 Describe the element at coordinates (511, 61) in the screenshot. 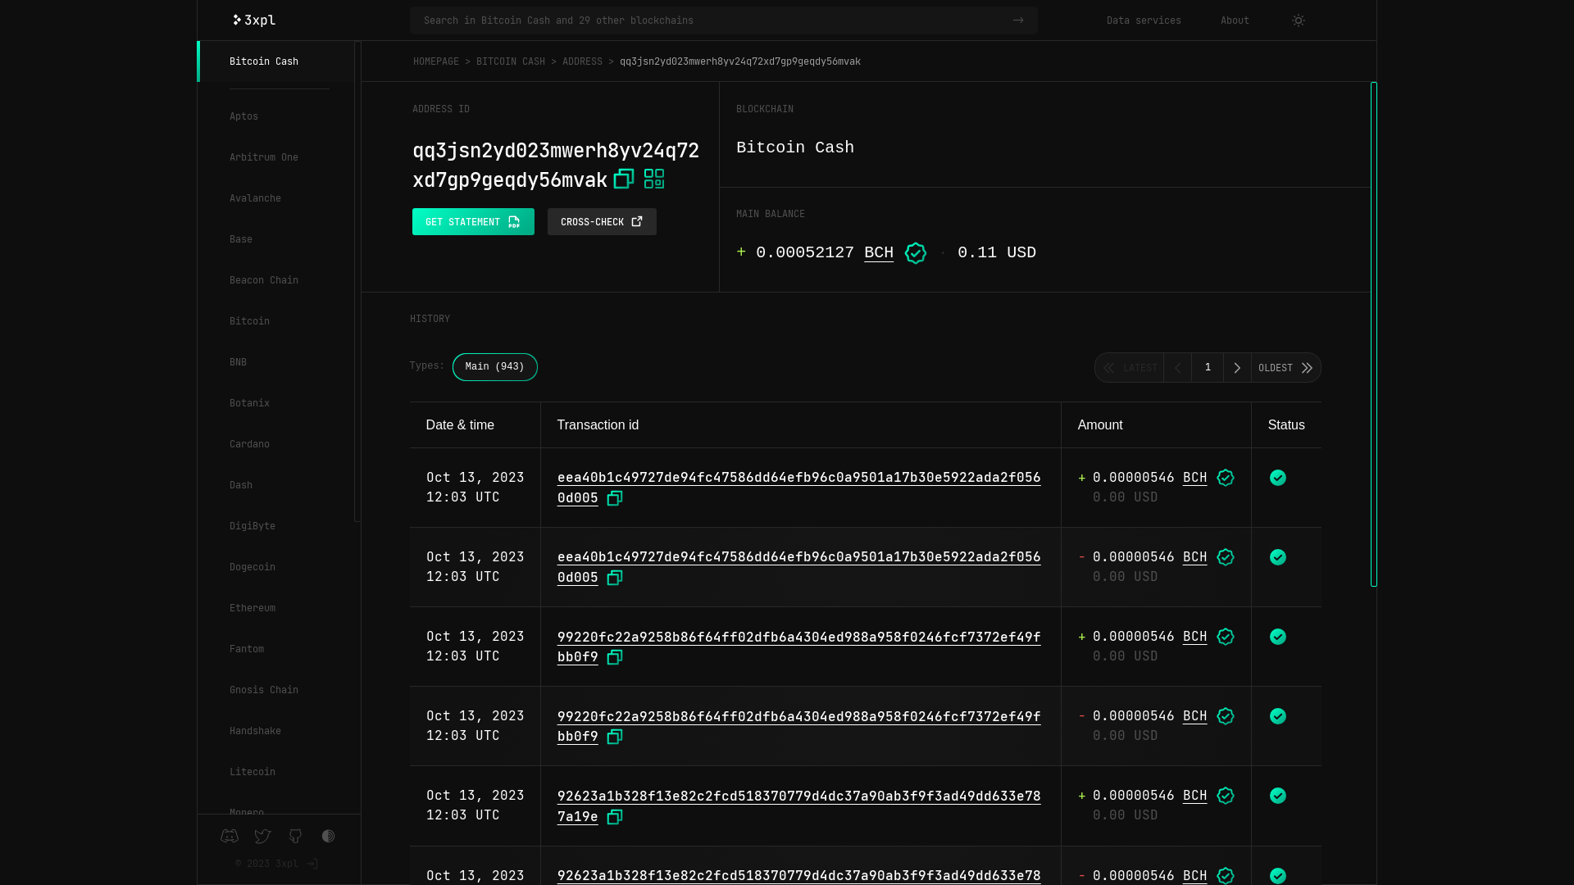

I see `BITCOIN CASH` at that location.